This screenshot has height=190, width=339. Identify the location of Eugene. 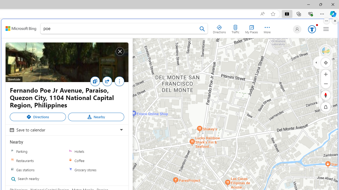
(296, 29).